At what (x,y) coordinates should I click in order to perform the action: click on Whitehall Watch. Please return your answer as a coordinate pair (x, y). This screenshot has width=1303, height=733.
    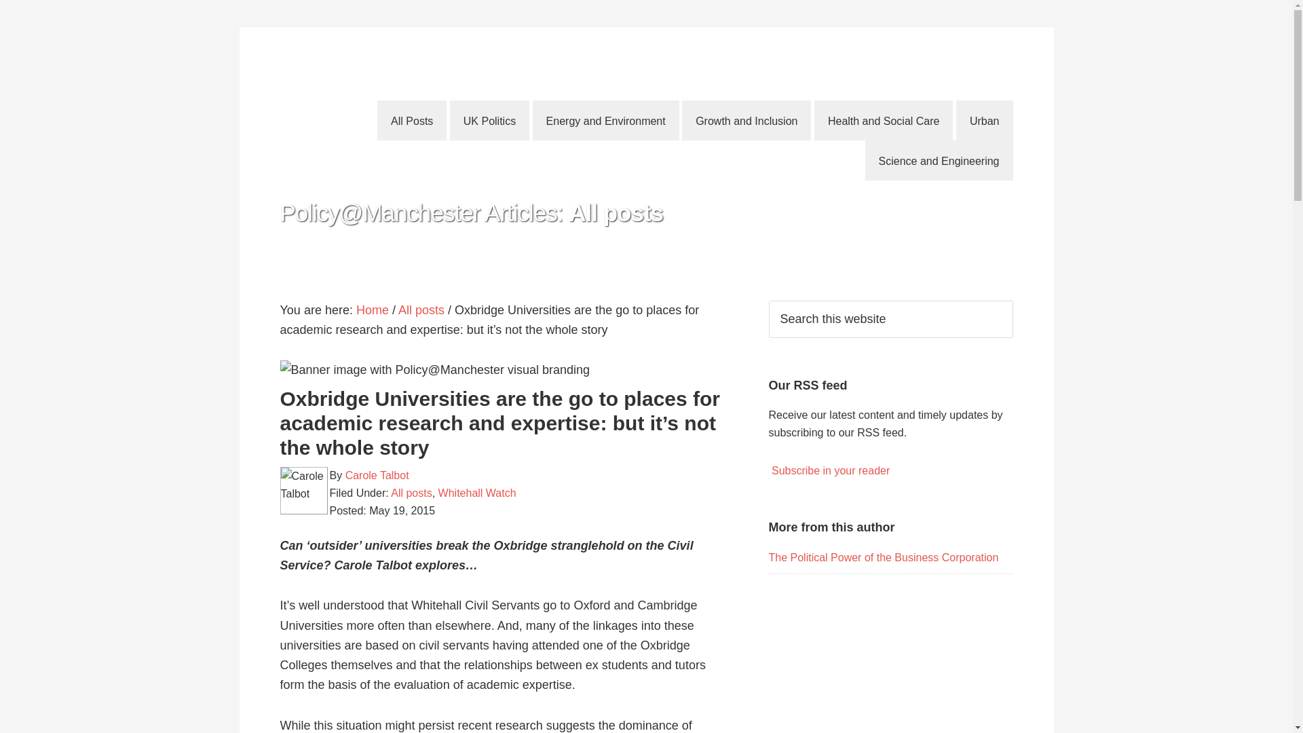
    Looking at the image, I should click on (476, 493).